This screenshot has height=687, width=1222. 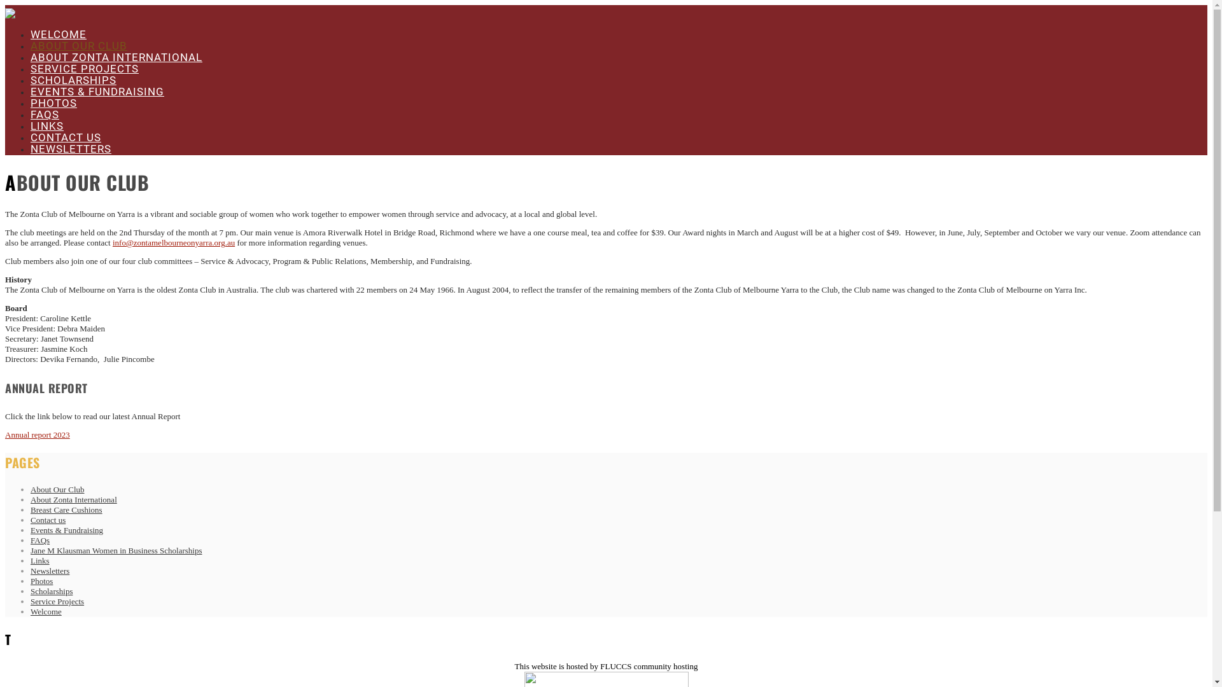 What do you see at coordinates (97, 92) in the screenshot?
I see `EVENTS & FUNDRAISING` at bounding box center [97, 92].